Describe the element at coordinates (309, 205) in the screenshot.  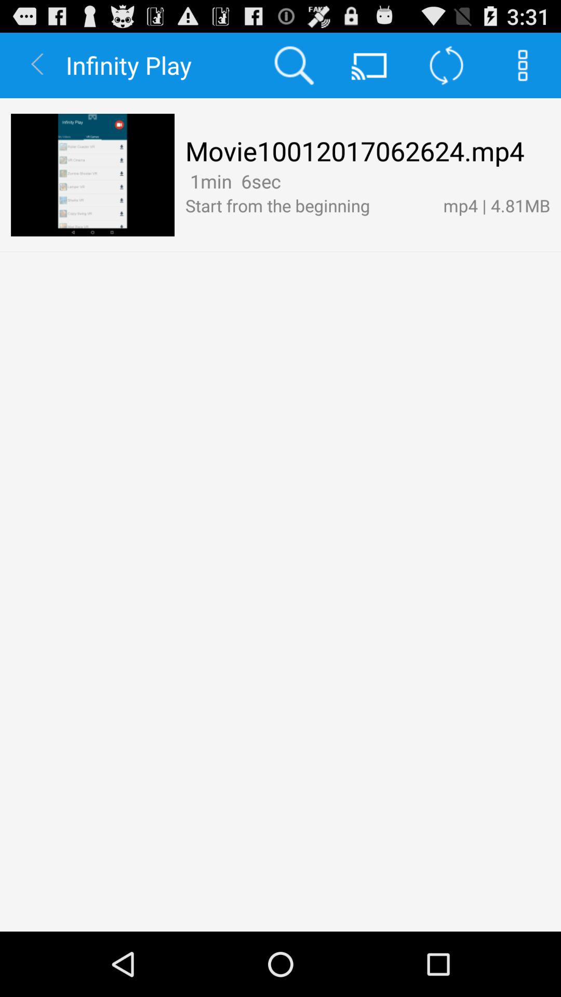
I see `launch app next to the mp4 | 4.81mb item` at that location.